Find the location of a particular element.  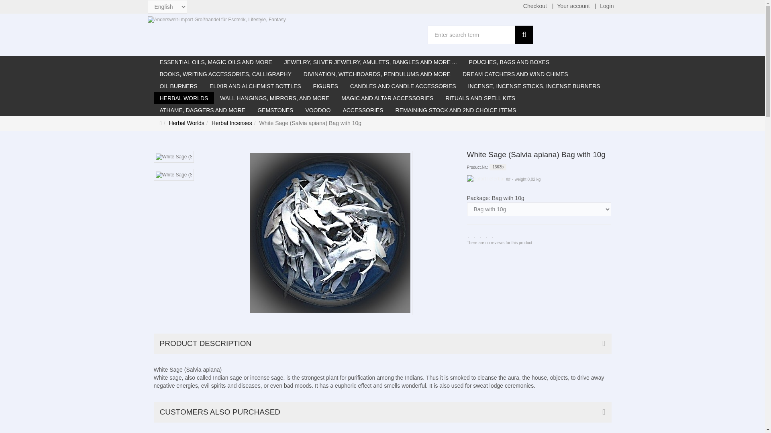

Your account is located at coordinates (573, 6).